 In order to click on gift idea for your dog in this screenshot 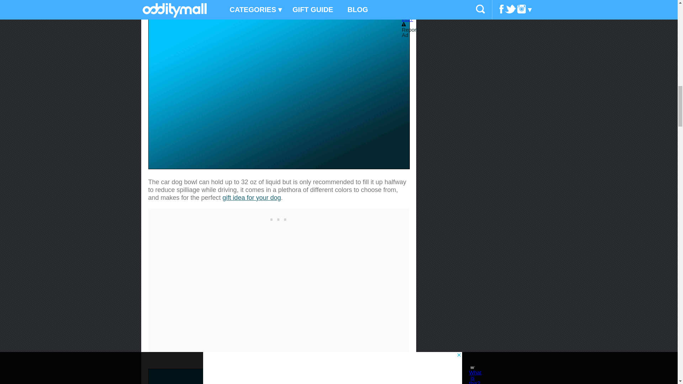, I will do `click(252, 198)`.